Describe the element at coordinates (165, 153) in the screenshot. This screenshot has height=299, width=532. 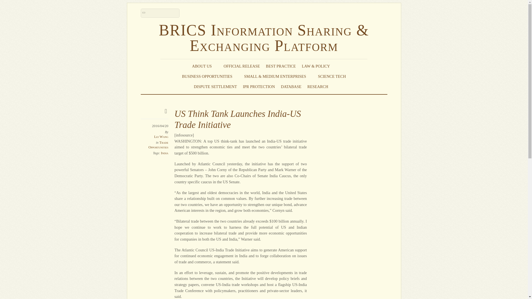
I see `India` at that location.